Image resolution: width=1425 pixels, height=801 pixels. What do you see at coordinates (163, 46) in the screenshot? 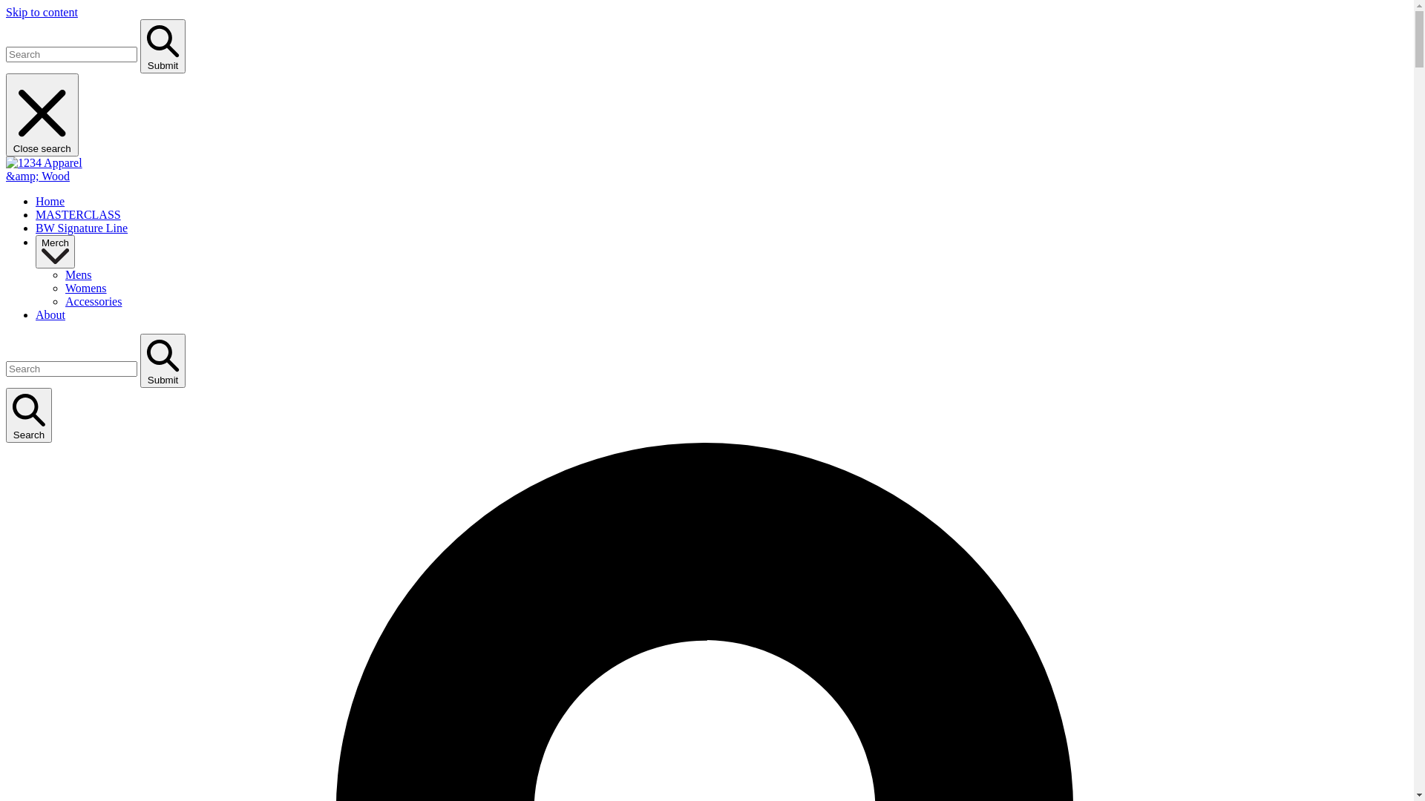
I see `Submit` at bounding box center [163, 46].